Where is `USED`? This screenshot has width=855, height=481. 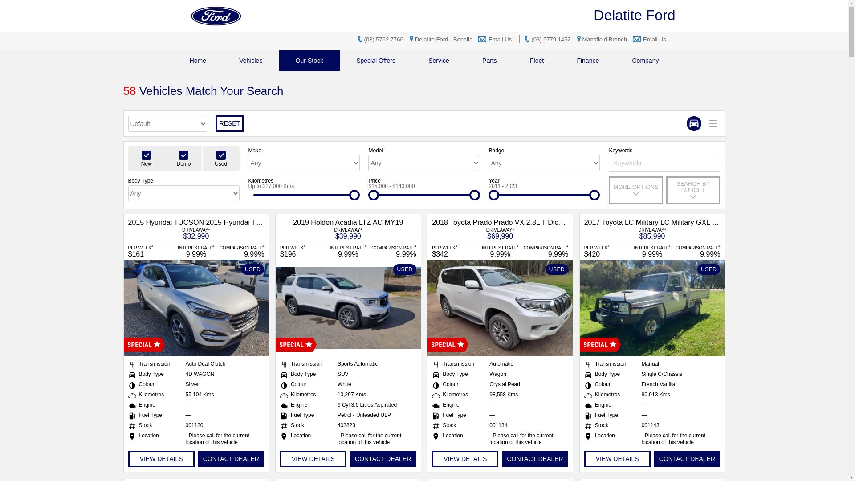 USED is located at coordinates (652, 308).